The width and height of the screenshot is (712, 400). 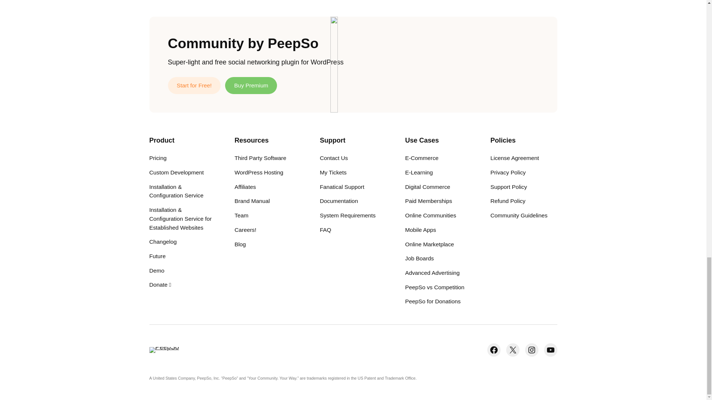 What do you see at coordinates (176, 173) in the screenshot?
I see `Custom Development` at bounding box center [176, 173].